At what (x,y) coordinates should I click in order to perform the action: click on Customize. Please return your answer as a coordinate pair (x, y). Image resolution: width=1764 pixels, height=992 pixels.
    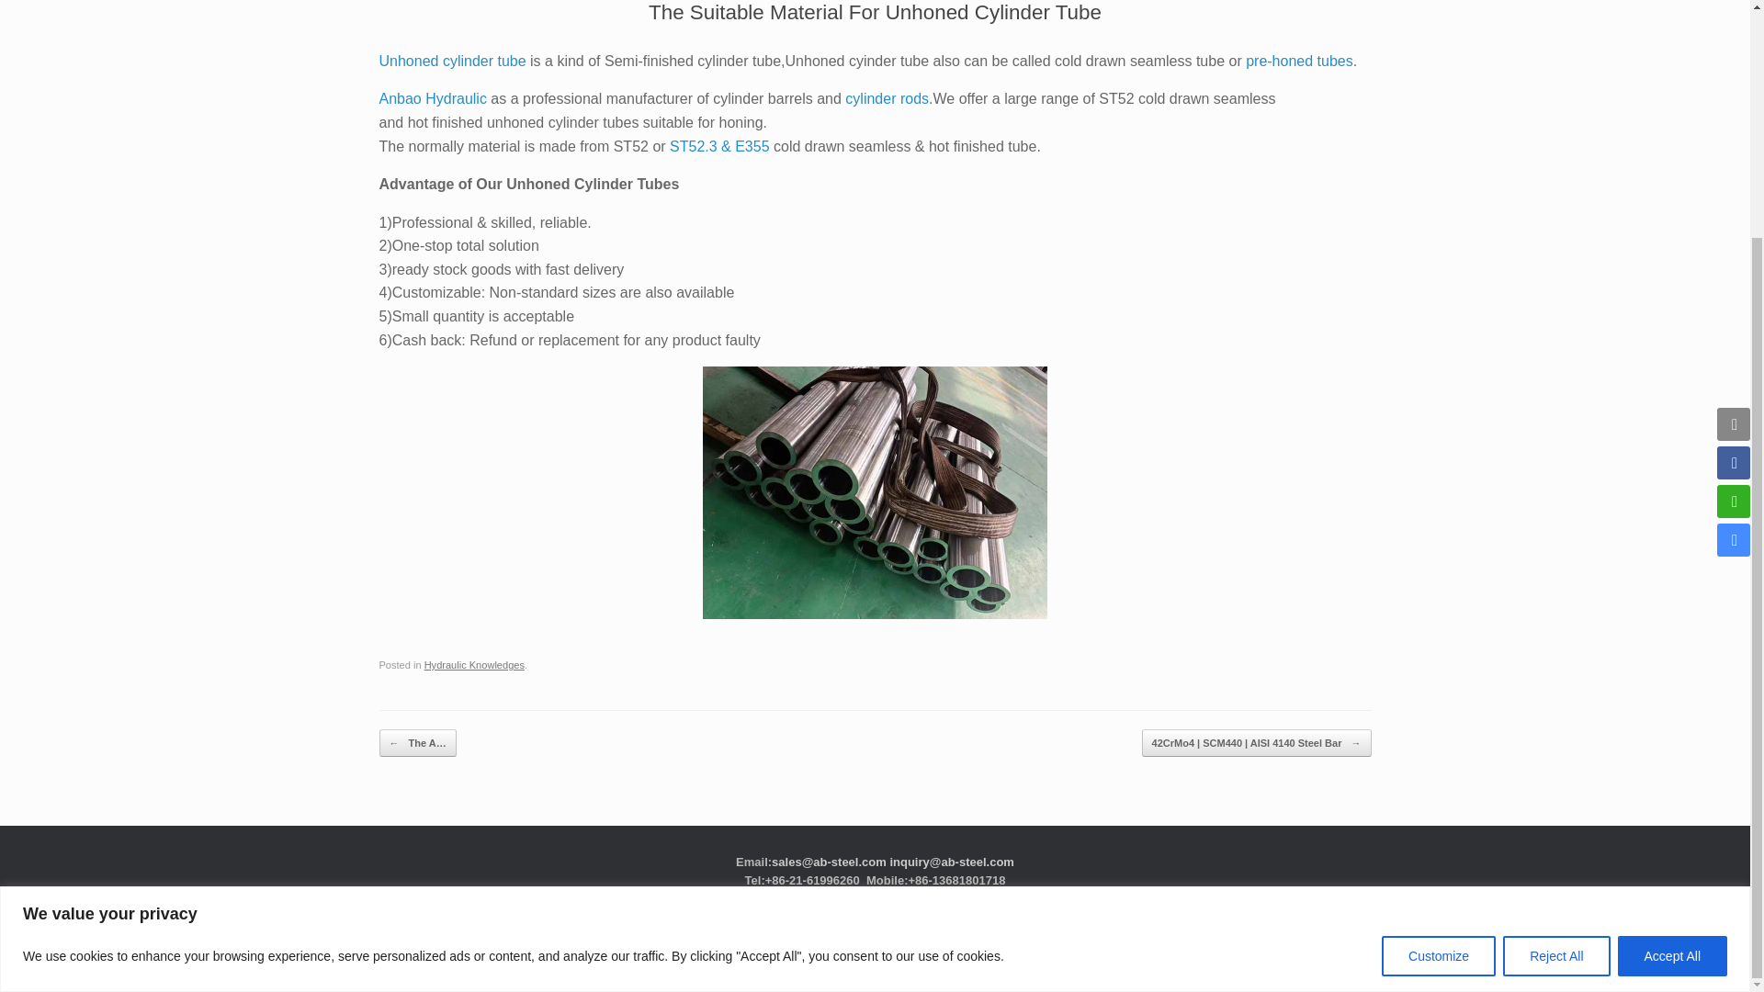
    Looking at the image, I should click on (1439, 655).